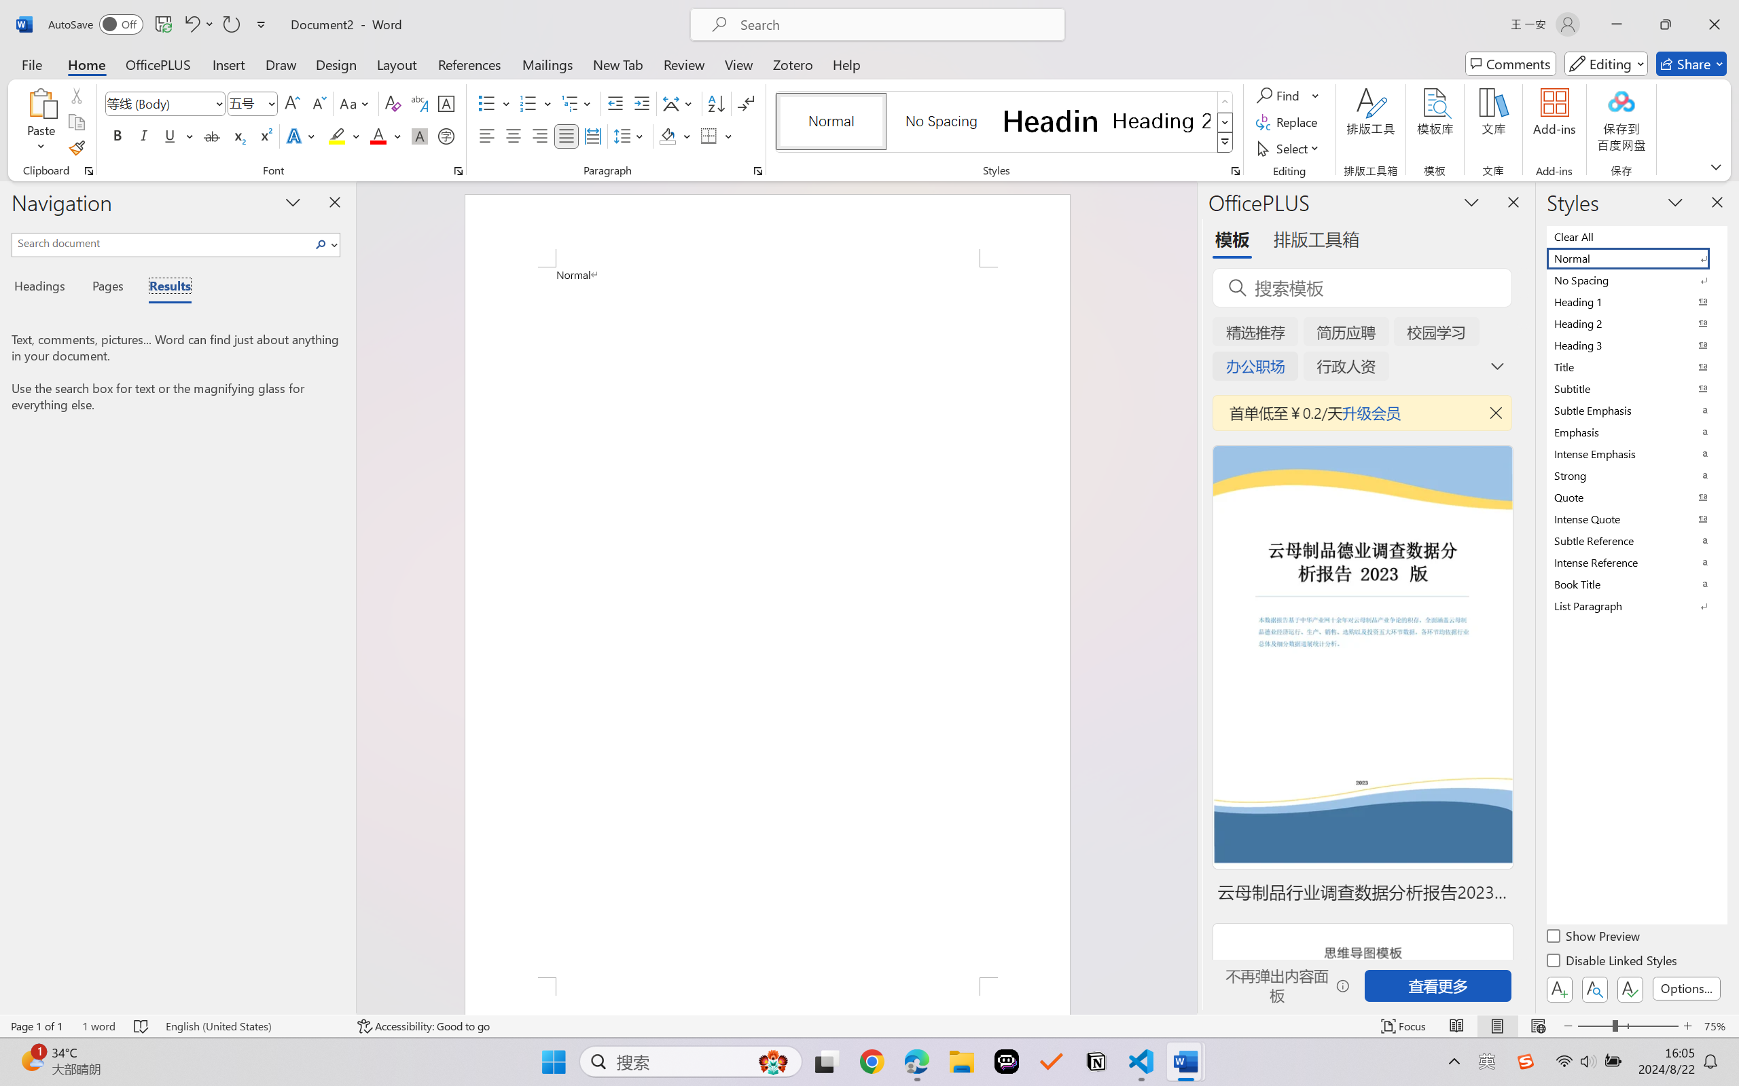 The image size is (1739, 1086). Describe the element at coordinates (1688, 1026) in the screenshot. I see `Zoom In` at that location.